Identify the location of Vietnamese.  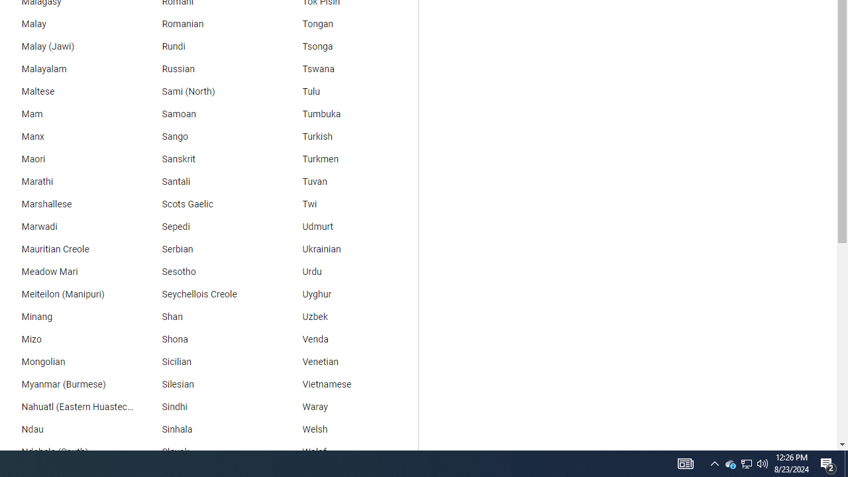
(348, 384).